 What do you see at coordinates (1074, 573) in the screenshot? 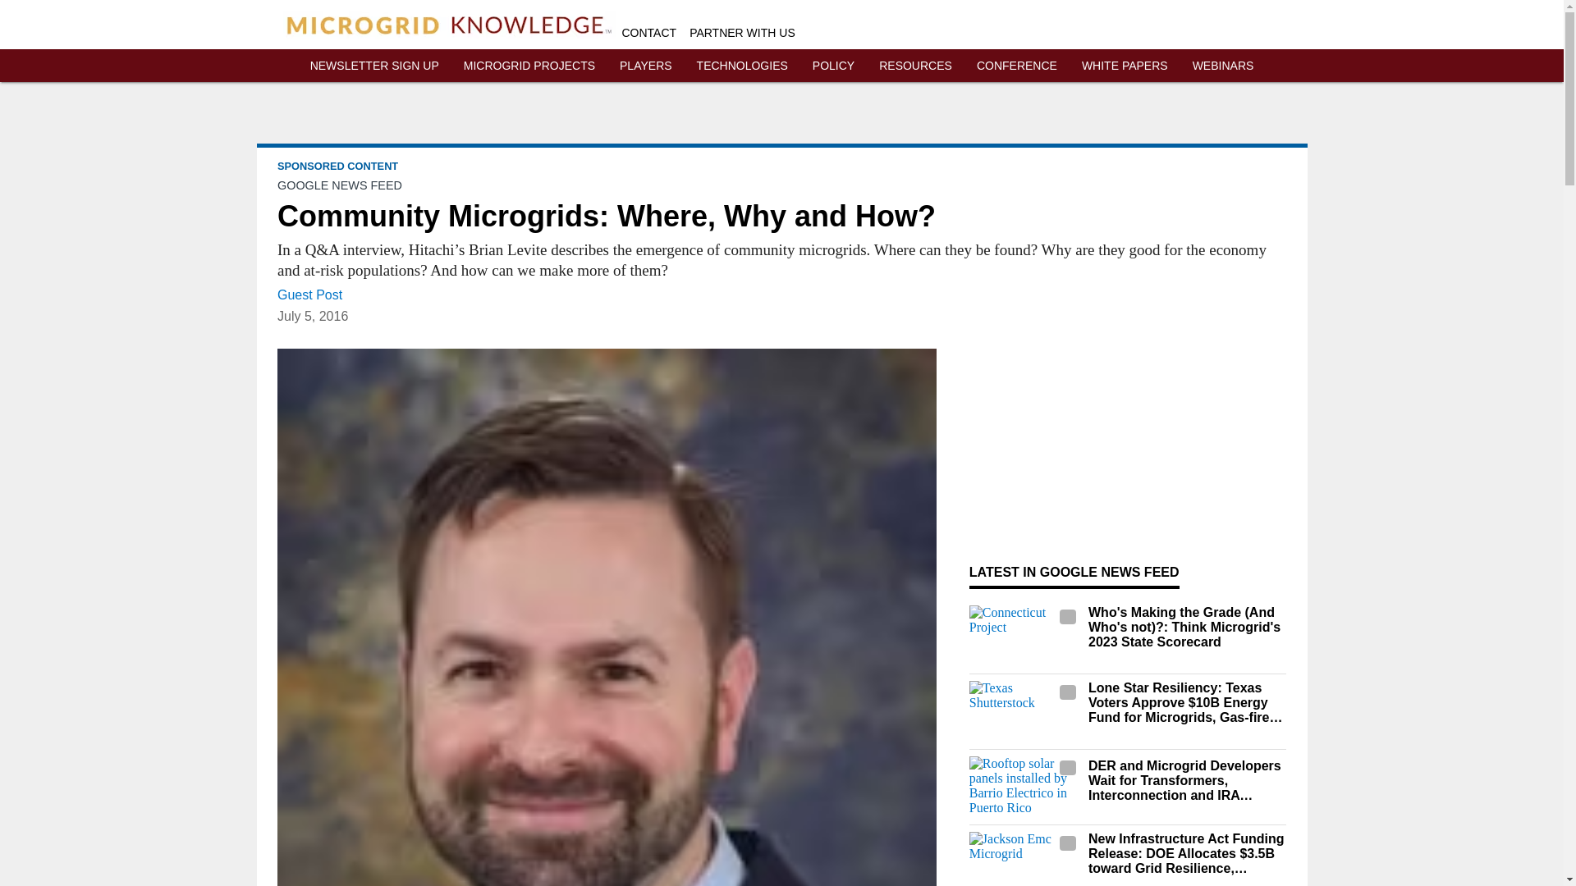
I see `LATEST IN GOOGLE NEWS FEED` at bounding box center [1074, 573].